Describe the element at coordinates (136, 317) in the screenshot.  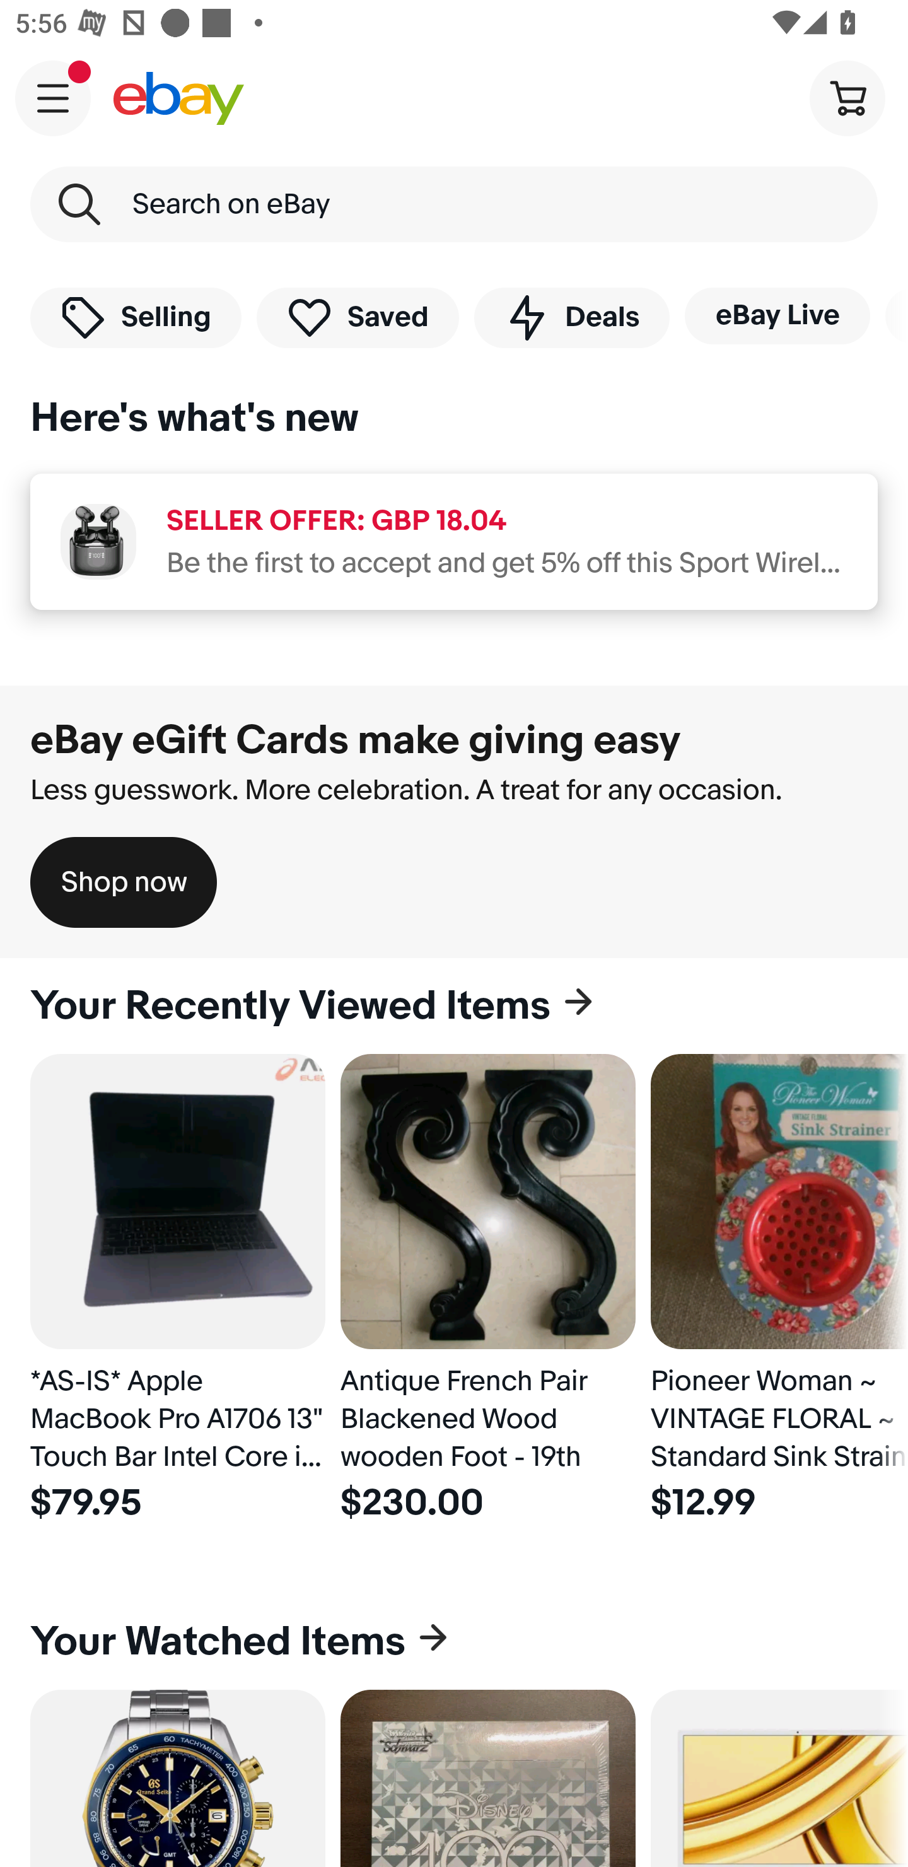
I see `Selling` at that location.